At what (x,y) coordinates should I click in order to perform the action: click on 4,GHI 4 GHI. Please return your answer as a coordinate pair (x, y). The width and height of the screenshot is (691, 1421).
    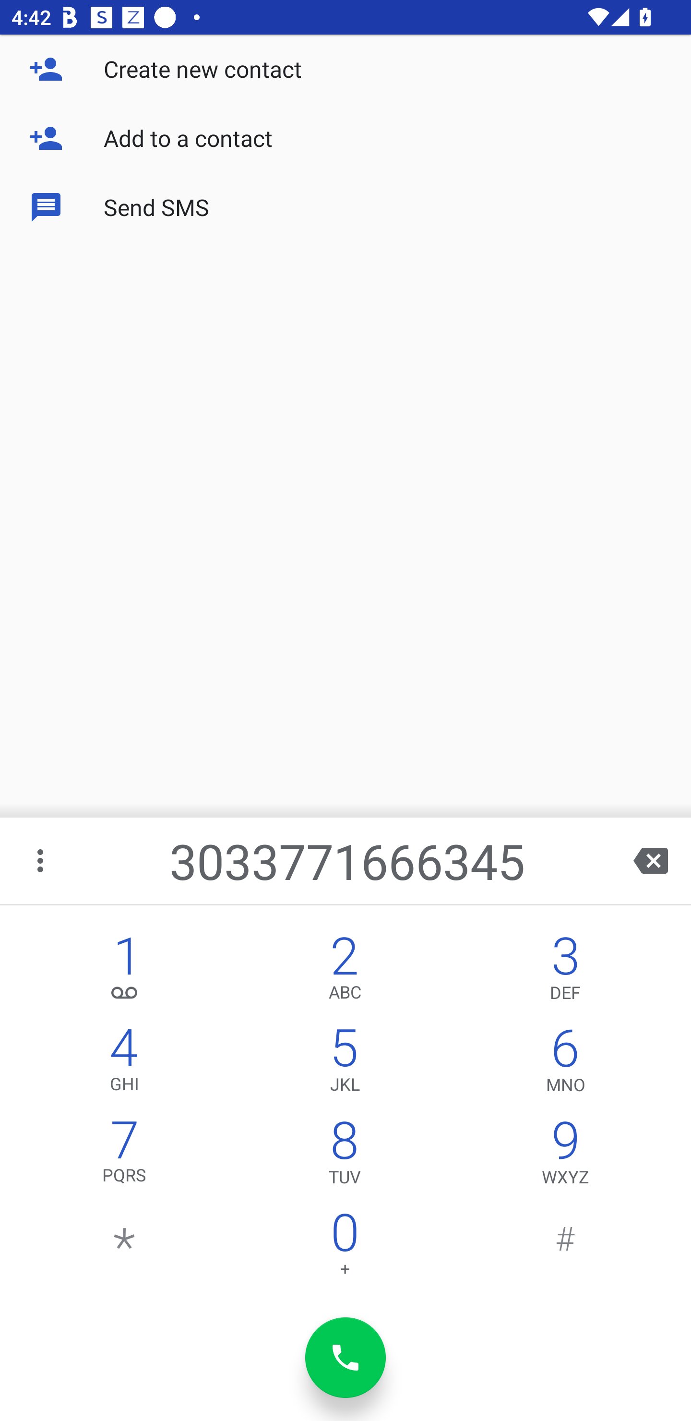
    Looking at the image, I should click on (125, 1063).